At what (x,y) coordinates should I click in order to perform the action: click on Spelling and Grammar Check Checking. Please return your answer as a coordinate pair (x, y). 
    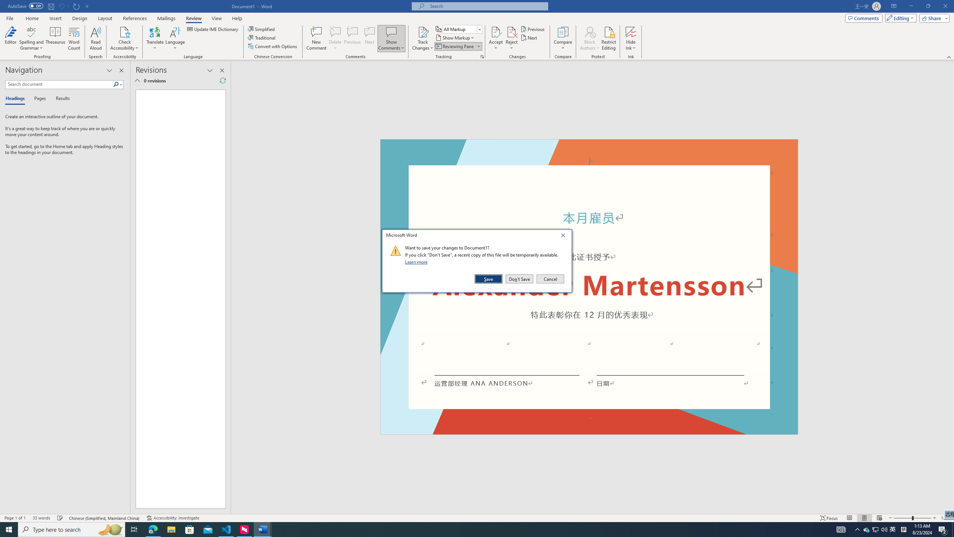
    Looking at the image, I should click on (60, 518).